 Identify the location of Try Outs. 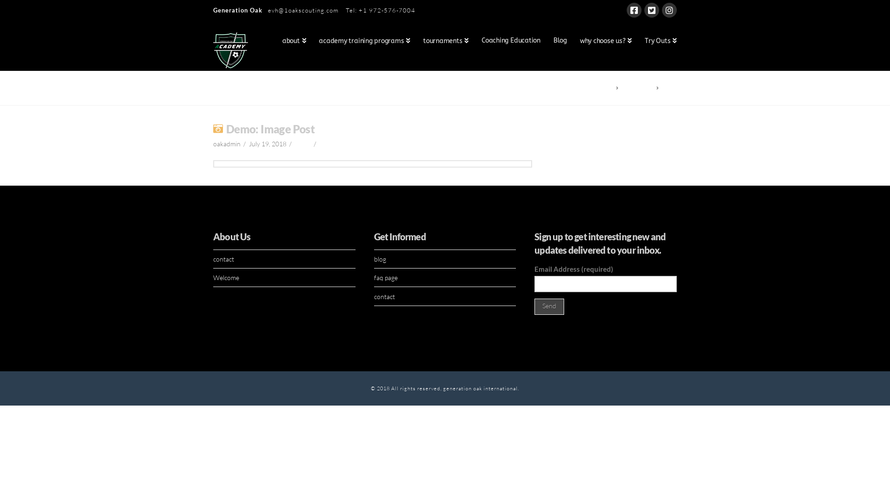
(657, 42).